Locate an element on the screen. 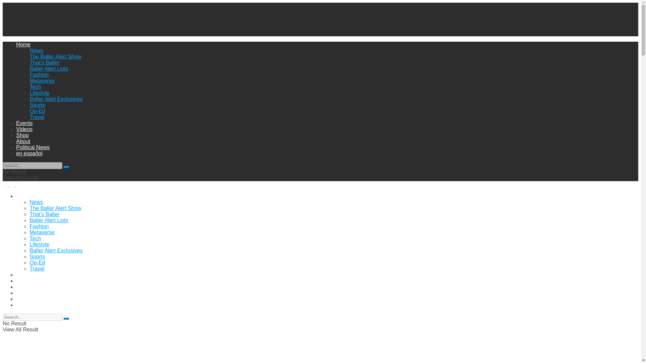 Image resolution: width=646 pixels, height=363 pixels. Metaverse is located at coordinates (42, 232).